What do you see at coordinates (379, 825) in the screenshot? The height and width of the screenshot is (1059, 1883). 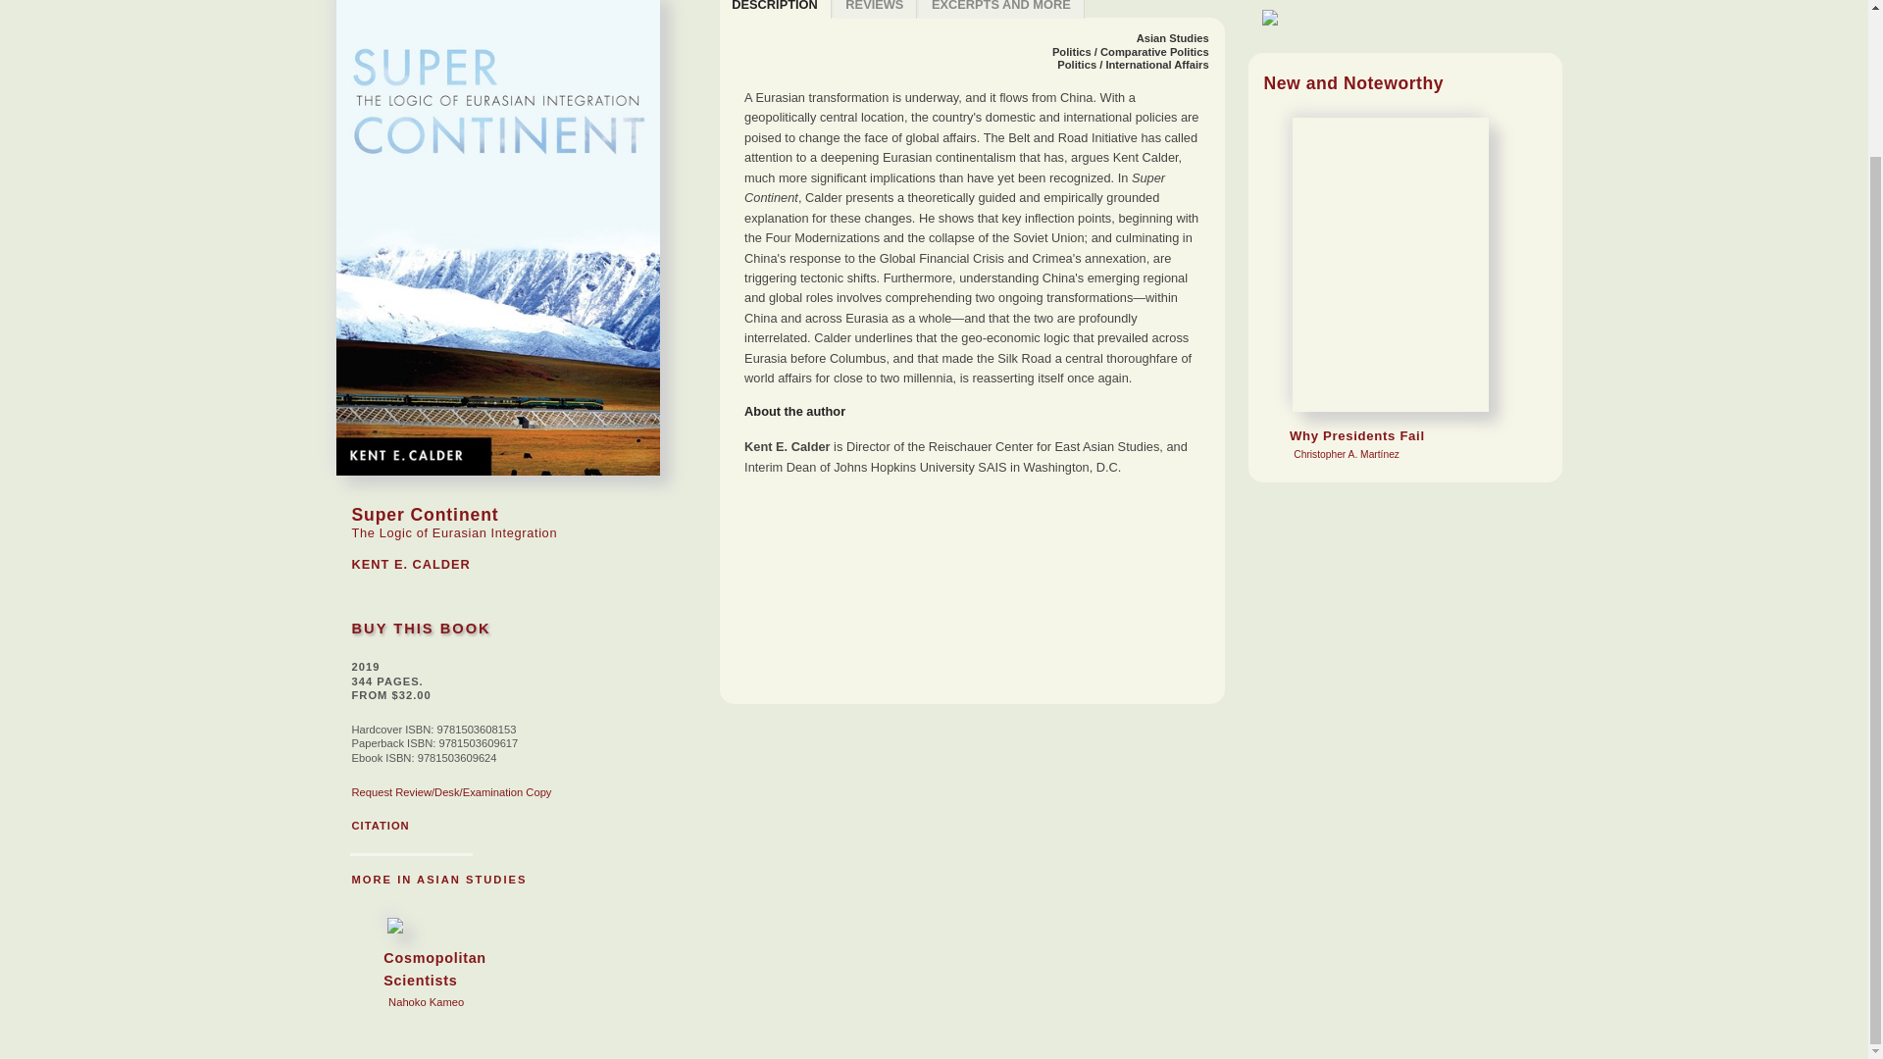 I see `DESCRIPTION` at bounding box center [379, 825].